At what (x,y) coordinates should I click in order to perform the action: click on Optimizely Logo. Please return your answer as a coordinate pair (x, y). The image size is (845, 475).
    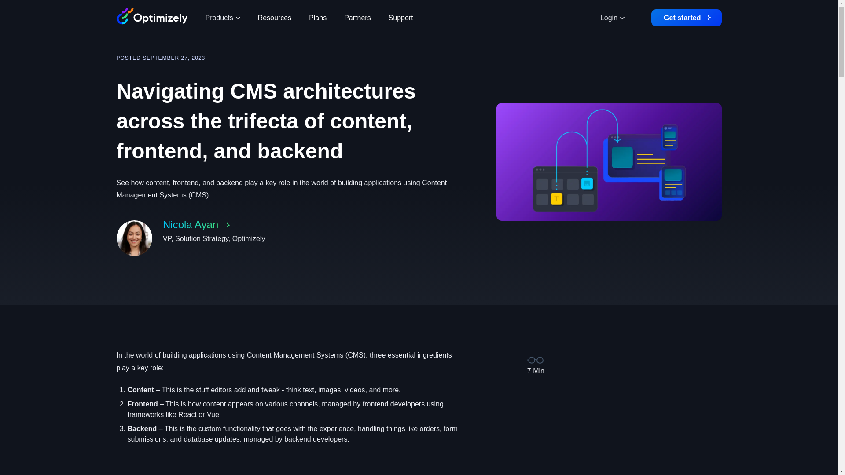
    Looking at the image, I should click on (152, 18).